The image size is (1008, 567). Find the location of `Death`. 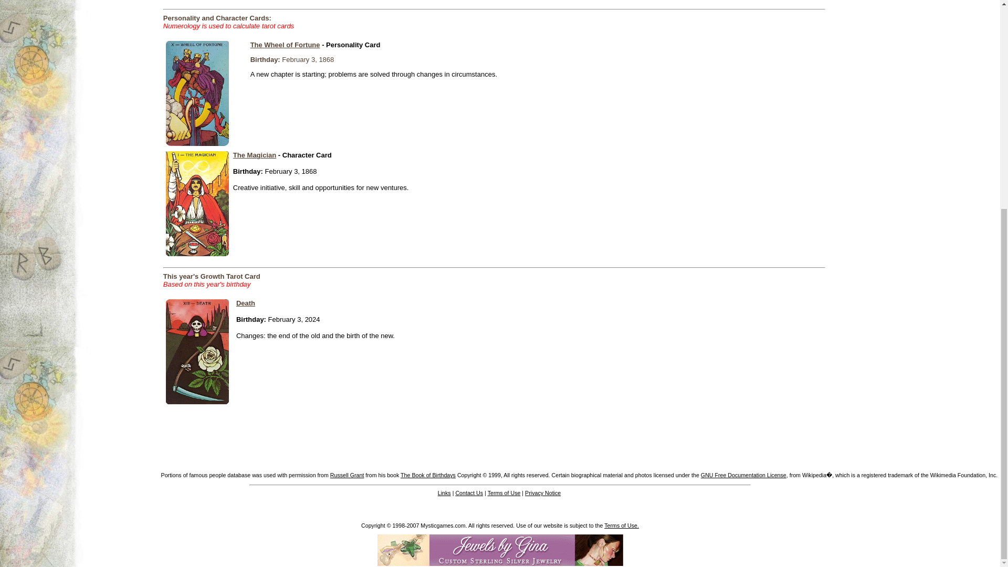

Death is located at coordinates (245, 303).